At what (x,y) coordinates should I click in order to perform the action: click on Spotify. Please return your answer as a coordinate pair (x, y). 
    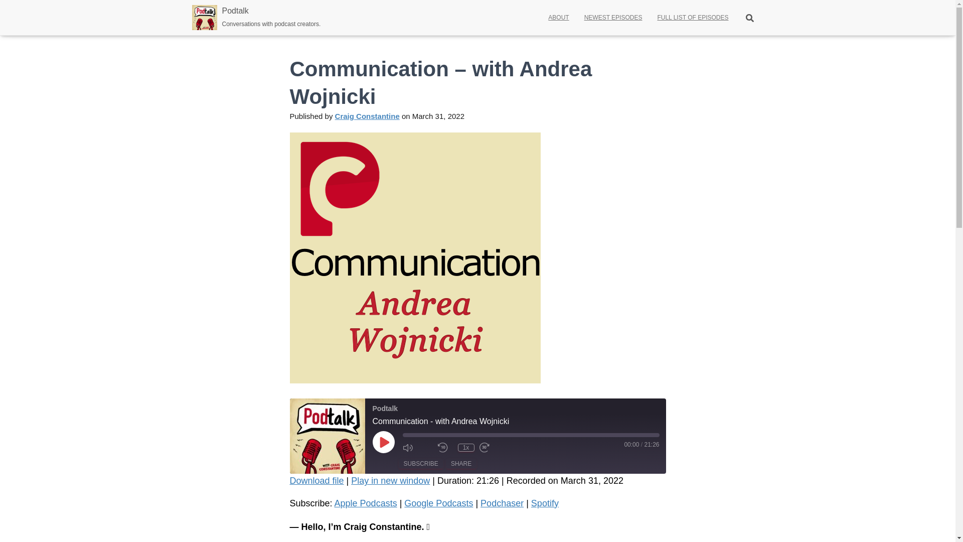
    Looking at the image, I should click on (545, 503).